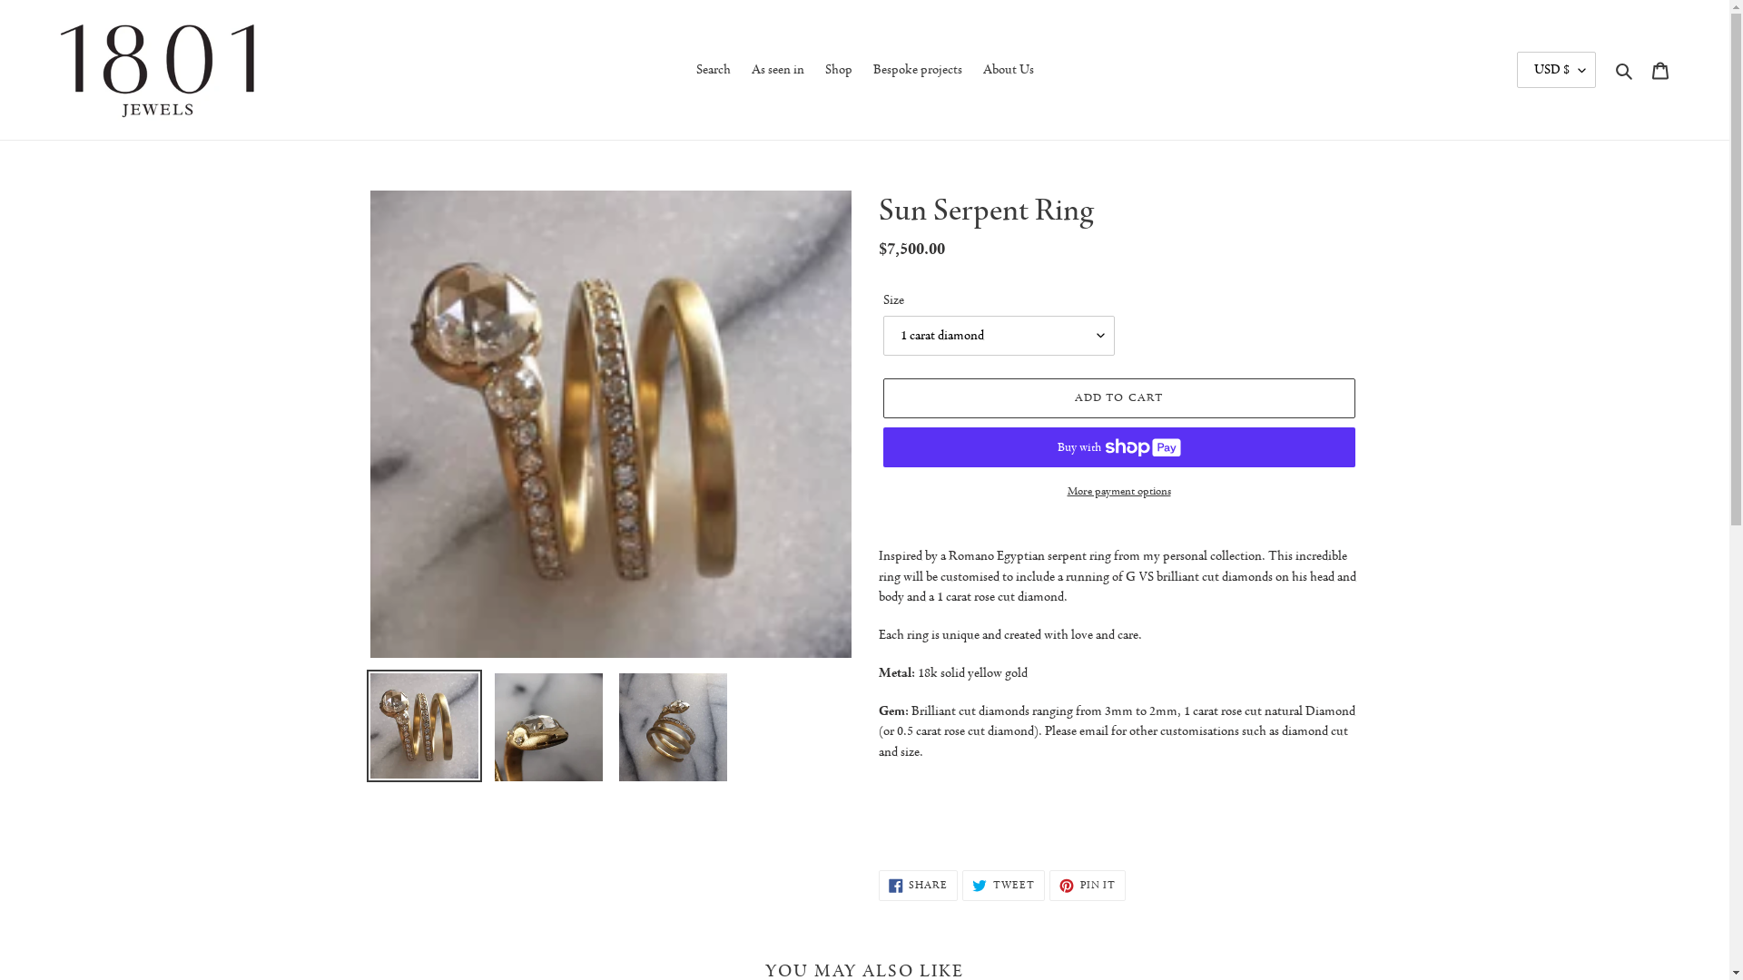  I want to click on About Us, so click(1008, 71).